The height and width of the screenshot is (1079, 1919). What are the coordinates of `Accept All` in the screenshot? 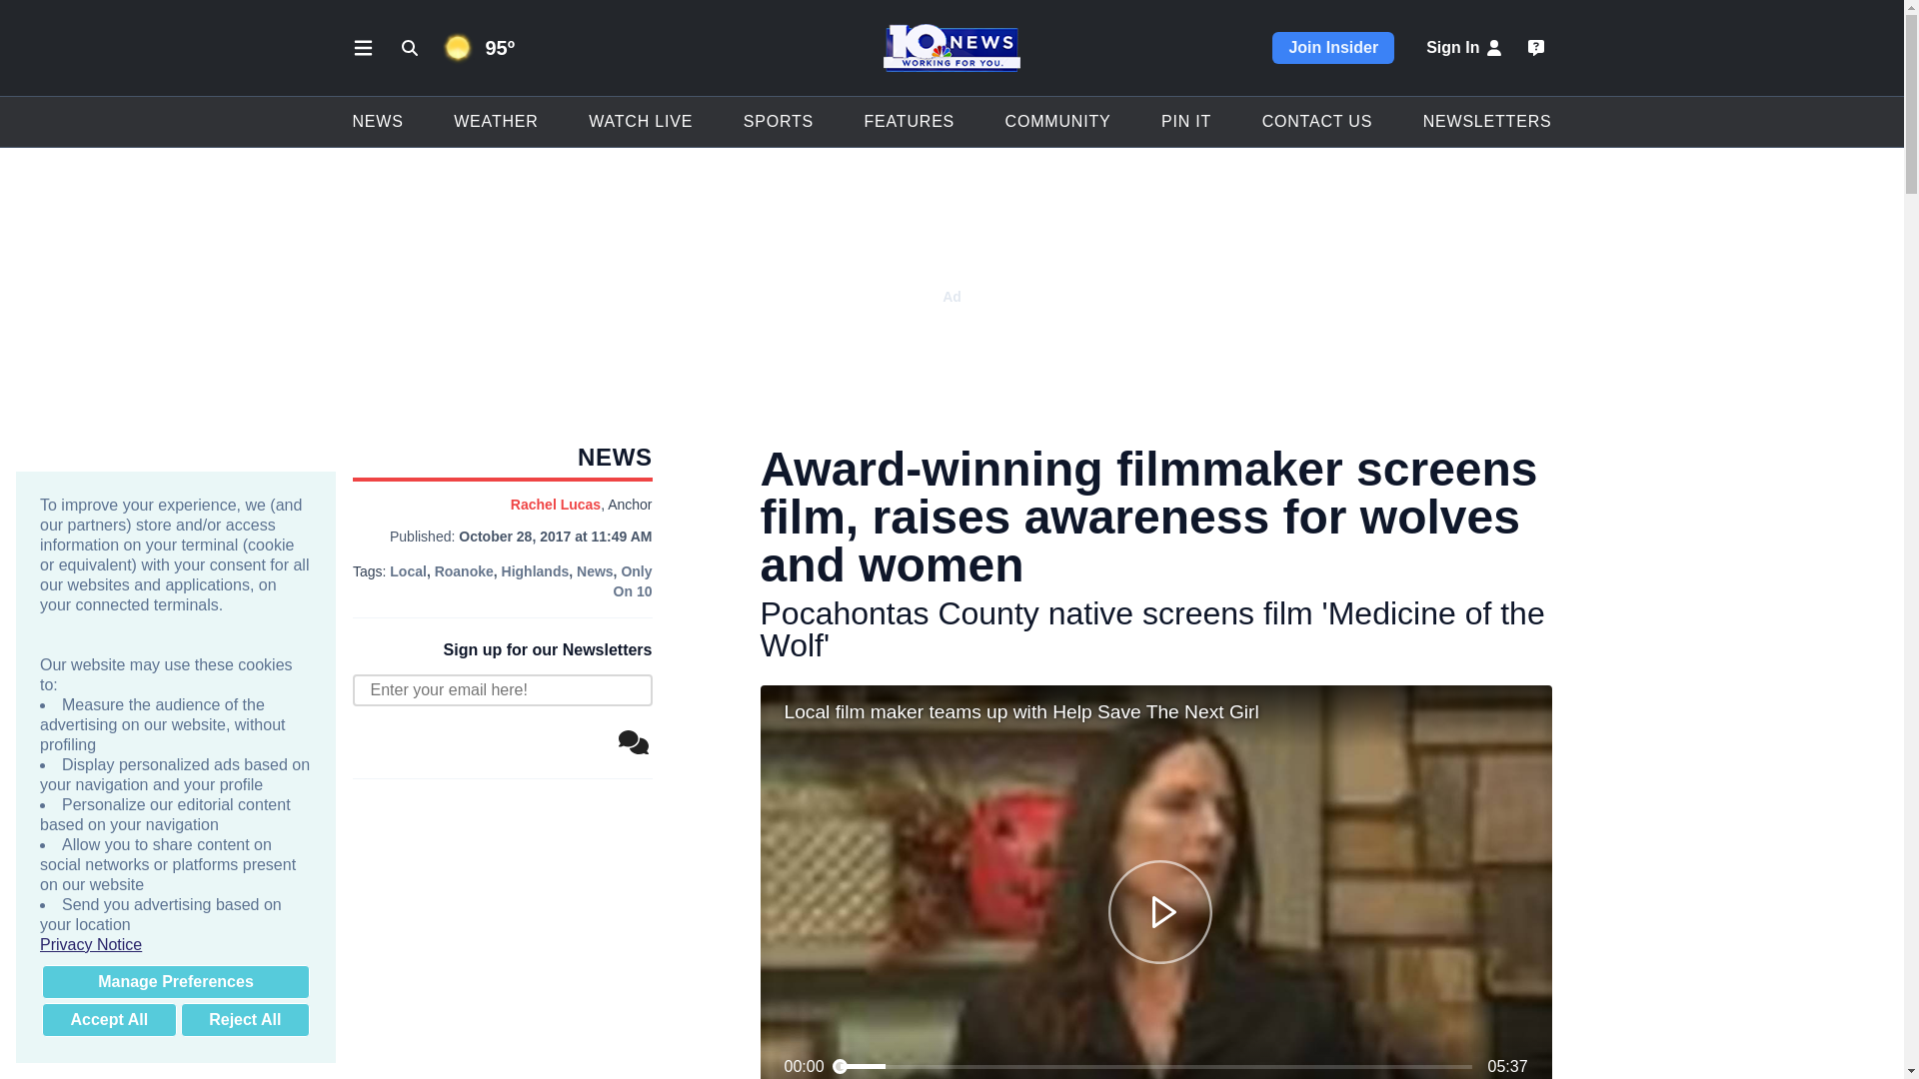 It's located at (109, 1019).